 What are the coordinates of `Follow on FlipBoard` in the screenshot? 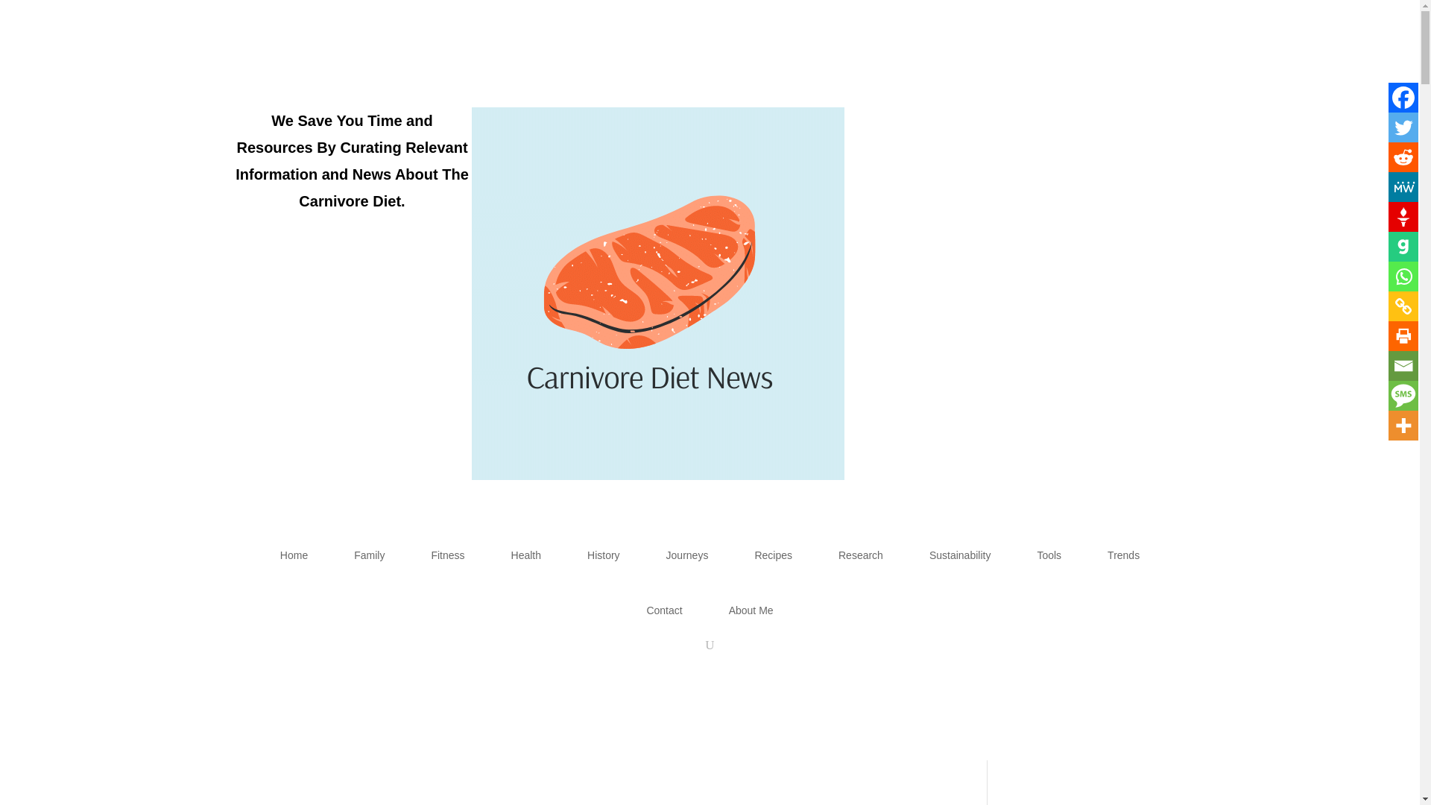 It's located at (1174, 119).